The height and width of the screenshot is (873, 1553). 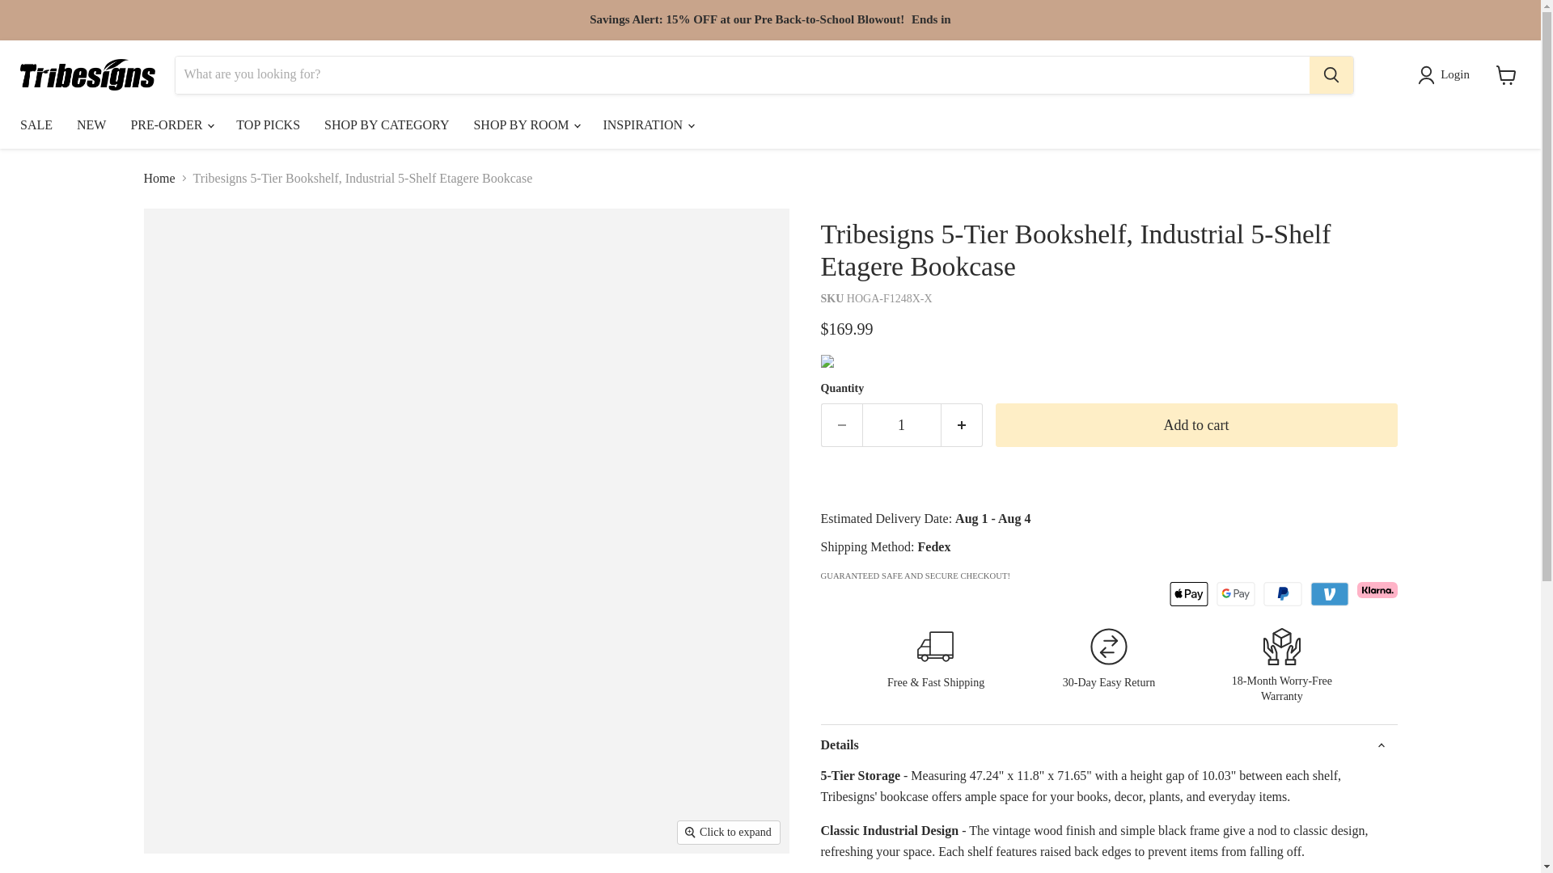 I want to click on NEW, so click(x=91, y=124).